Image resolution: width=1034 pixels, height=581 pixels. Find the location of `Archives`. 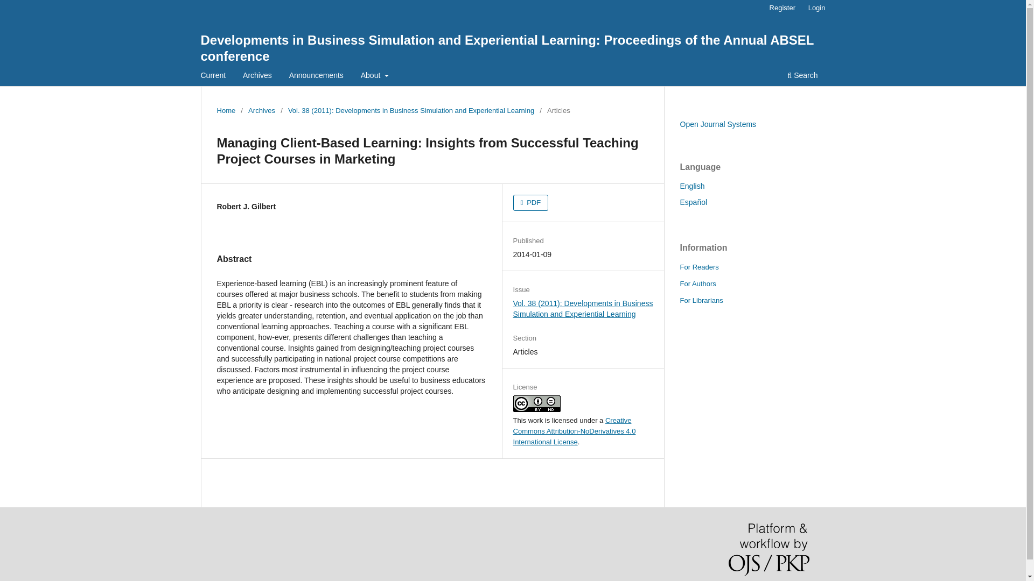

Archives is located at coordinates (261, 111).